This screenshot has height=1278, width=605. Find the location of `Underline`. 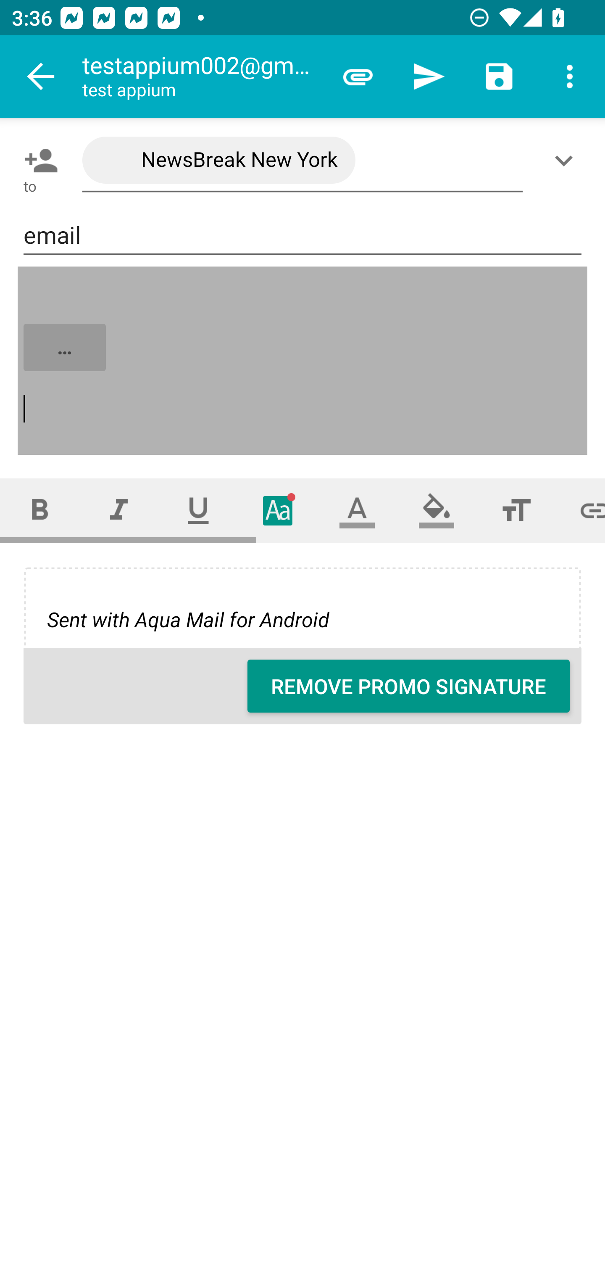

Underline is located at coordinates (198, 510).